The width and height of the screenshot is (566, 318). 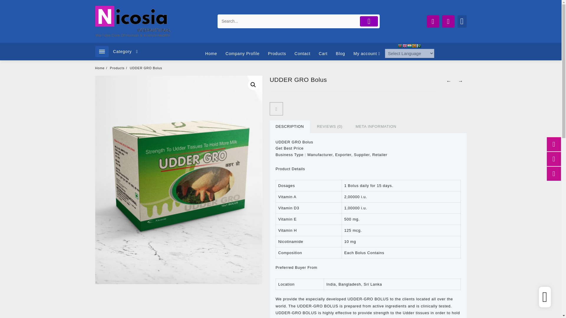 What do you see at coordinates (400, 45) in the screenshot?
I see `Bengali` at bounding box center [400, 45].